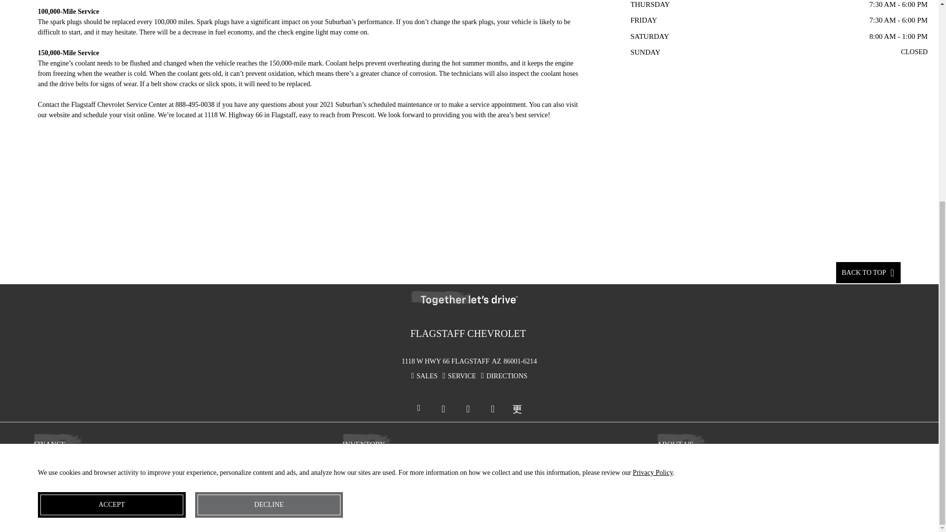 Image resolution: width=946 pixels, height=532 pixels. What do you see at coordinates (111, 185) in the screenshot?
I see `Accept` at bounding box center [111, 185].